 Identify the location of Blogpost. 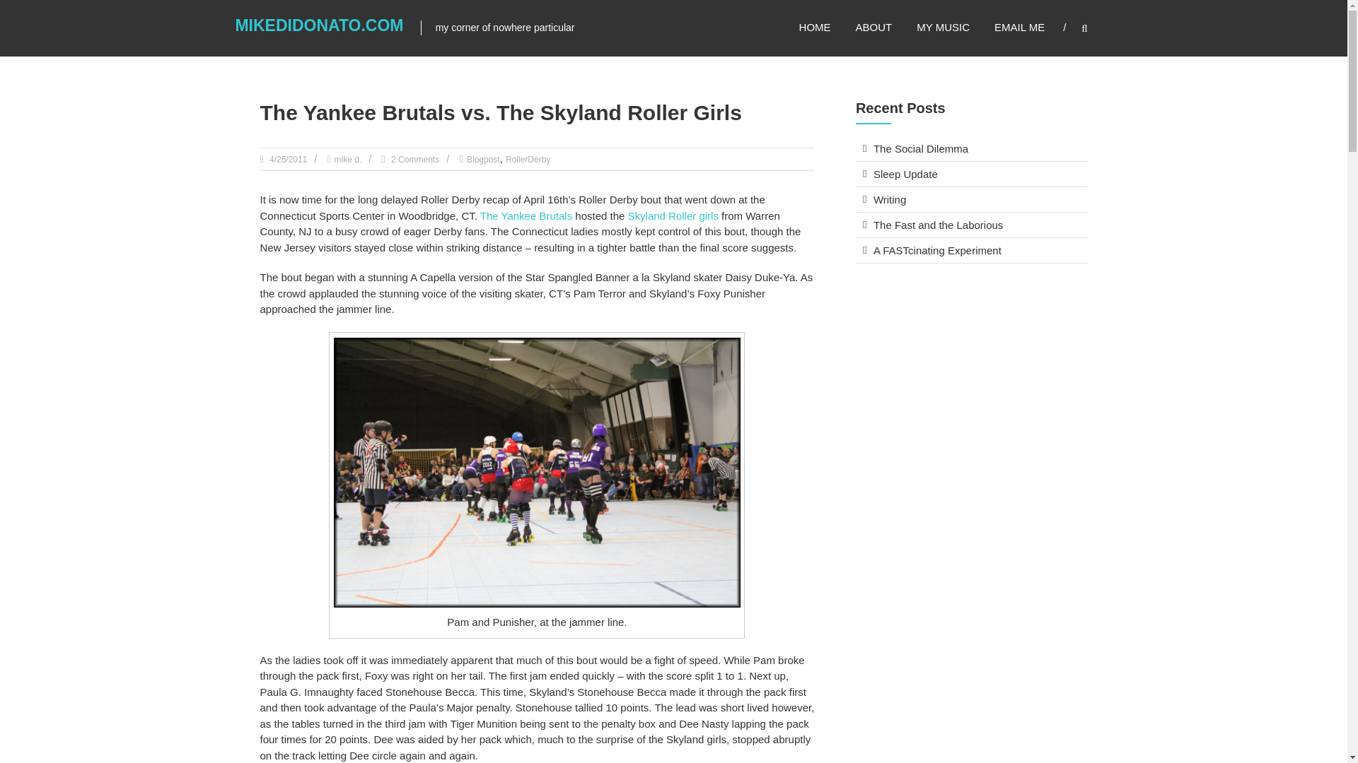
(483, 160).